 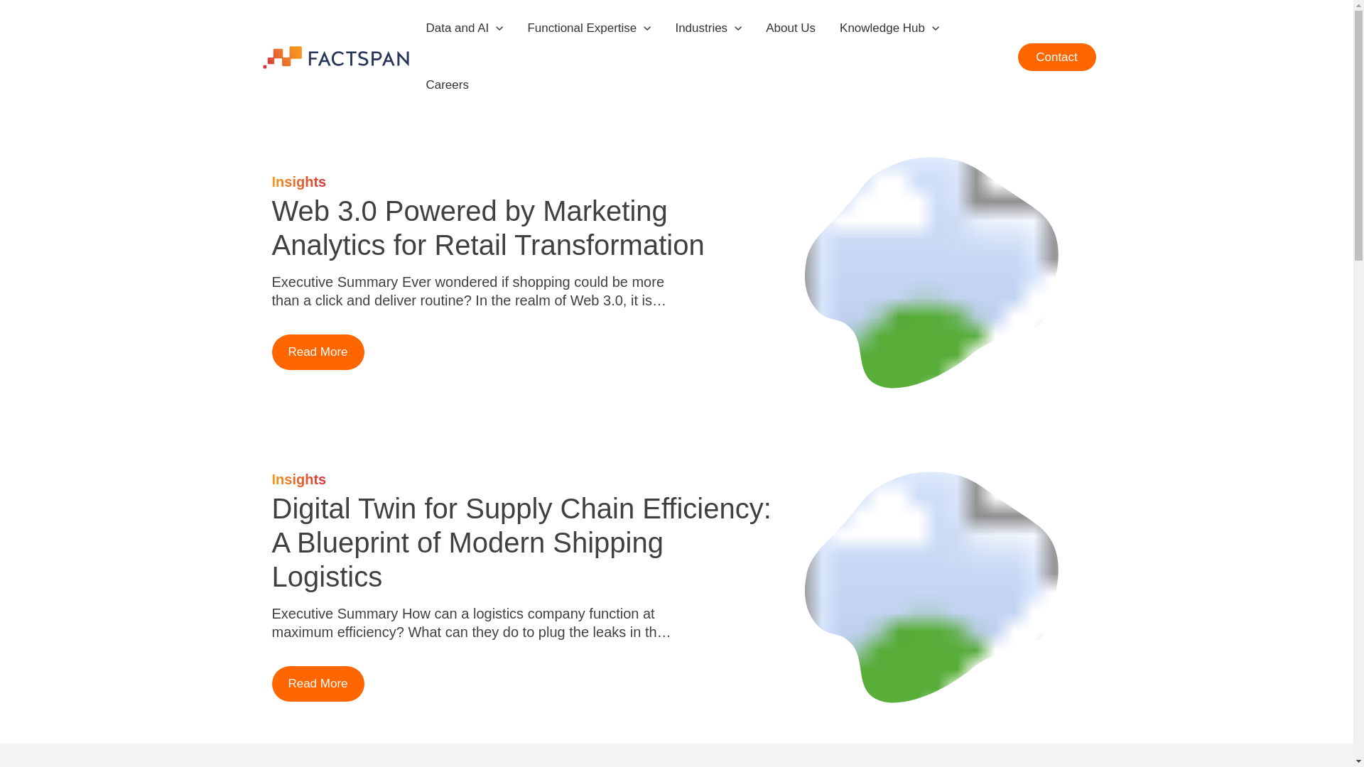 I want to click on Data and AI, so click(x=464, y=28).